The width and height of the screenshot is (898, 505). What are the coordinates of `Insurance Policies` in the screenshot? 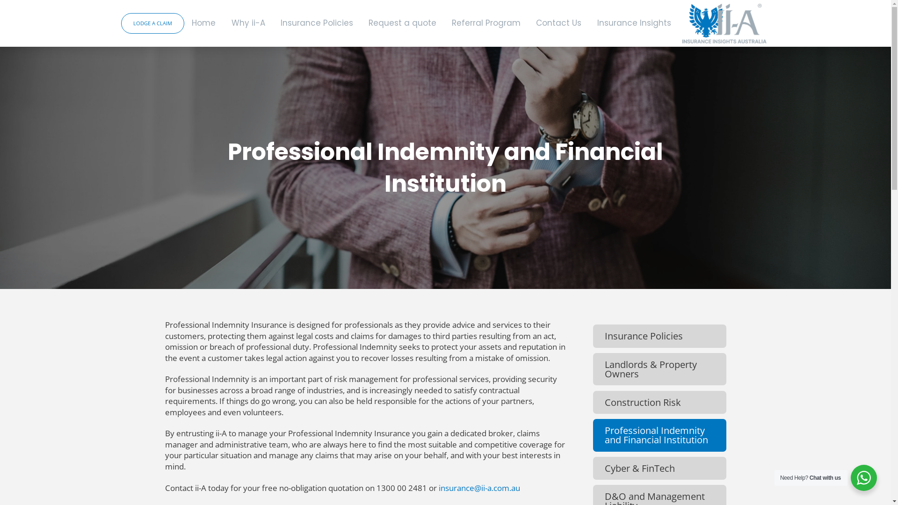 It's located at (317, 23).